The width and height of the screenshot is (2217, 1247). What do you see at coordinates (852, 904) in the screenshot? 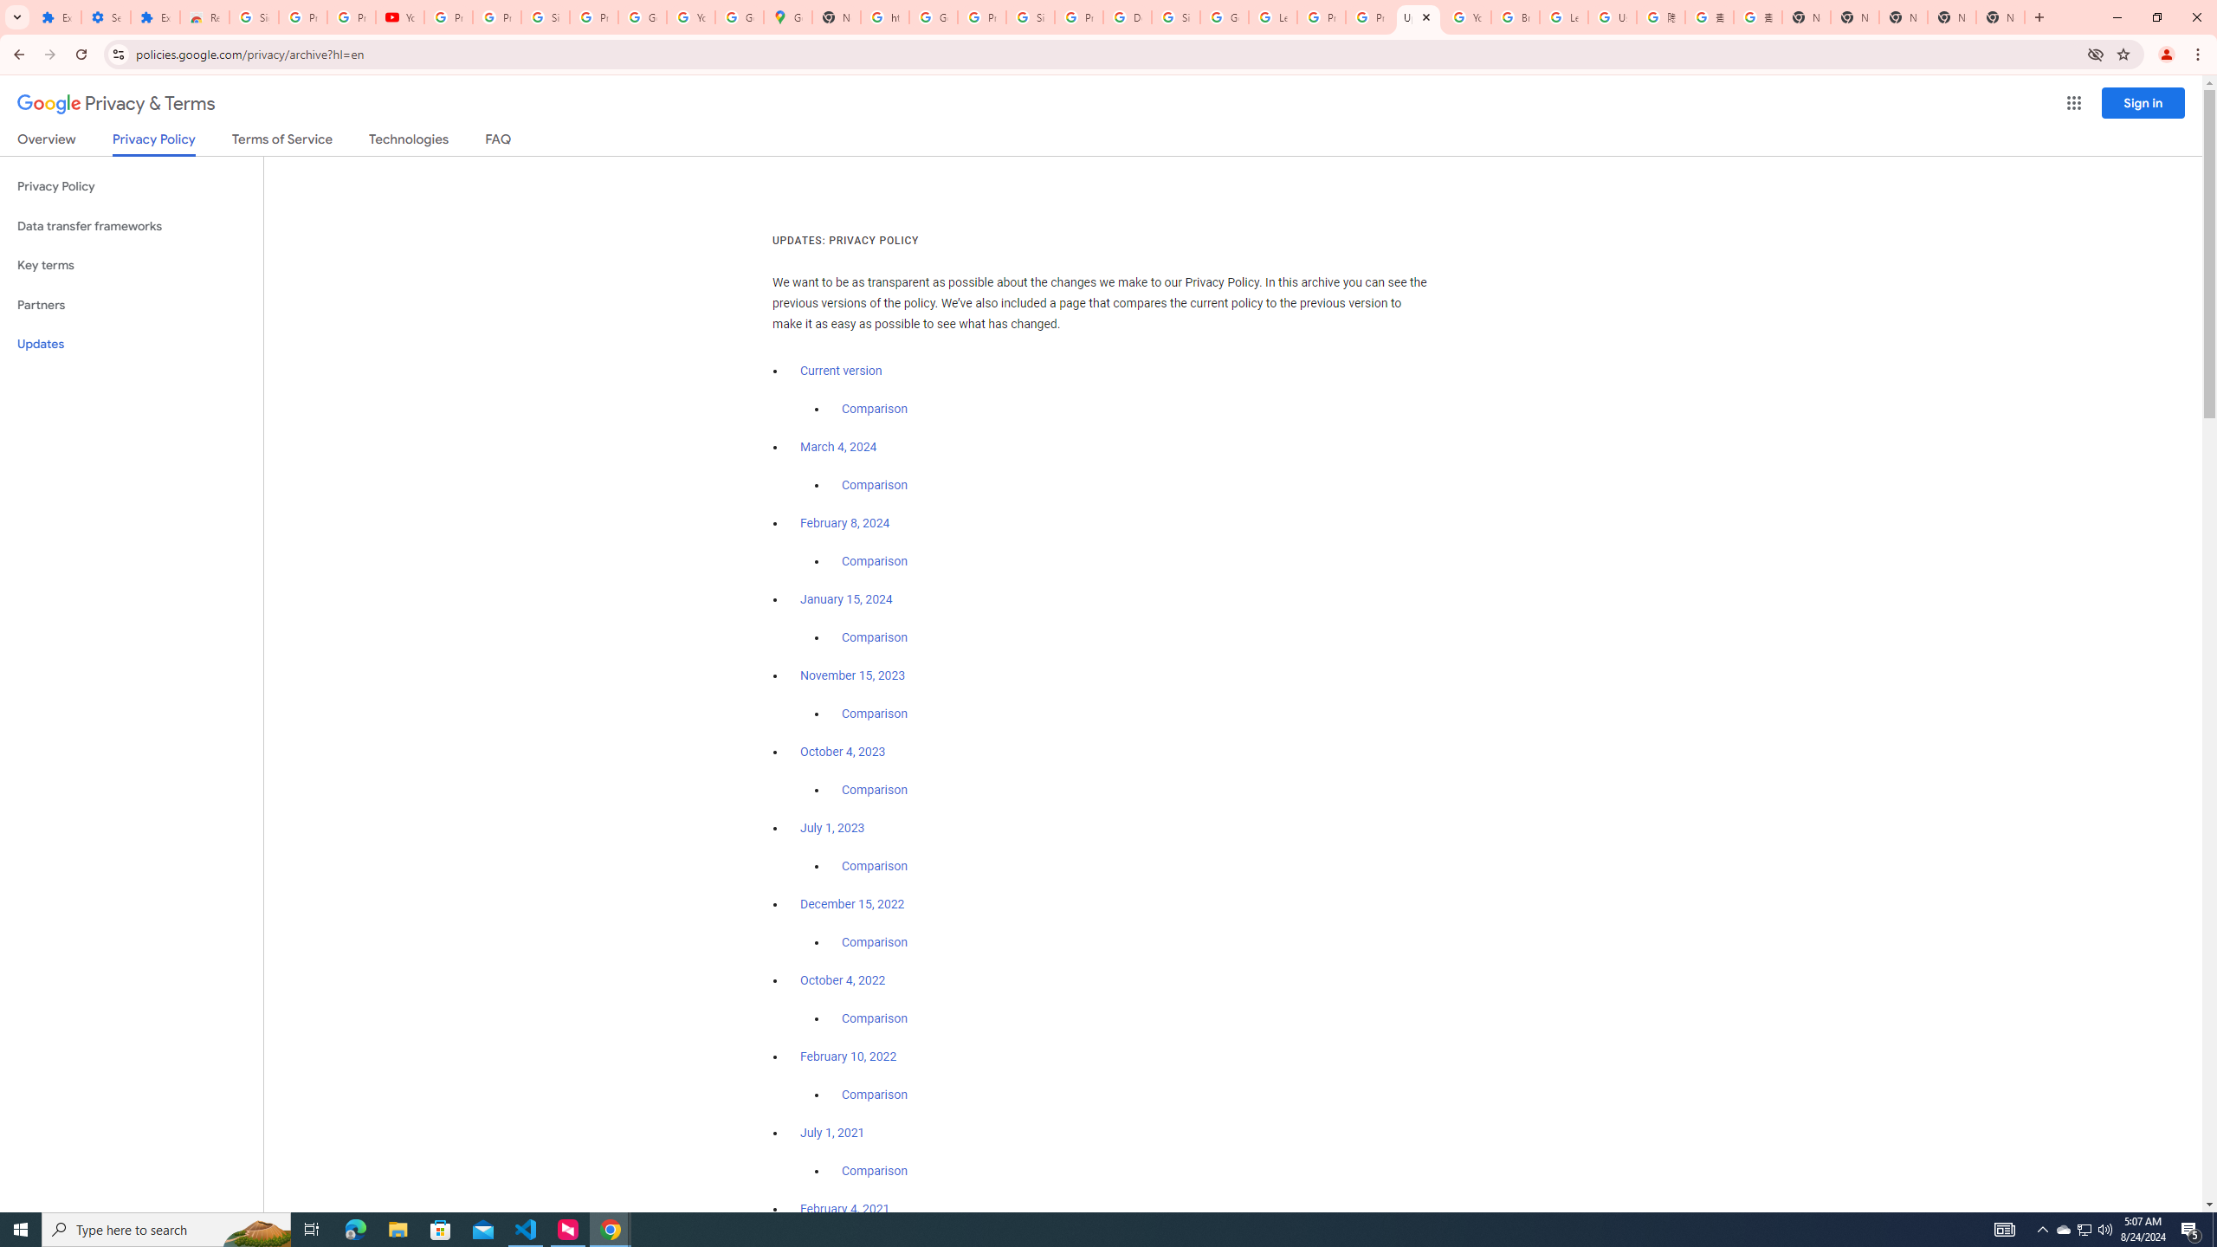
I see `December 15, 2022` at bounding box center [852, 904].